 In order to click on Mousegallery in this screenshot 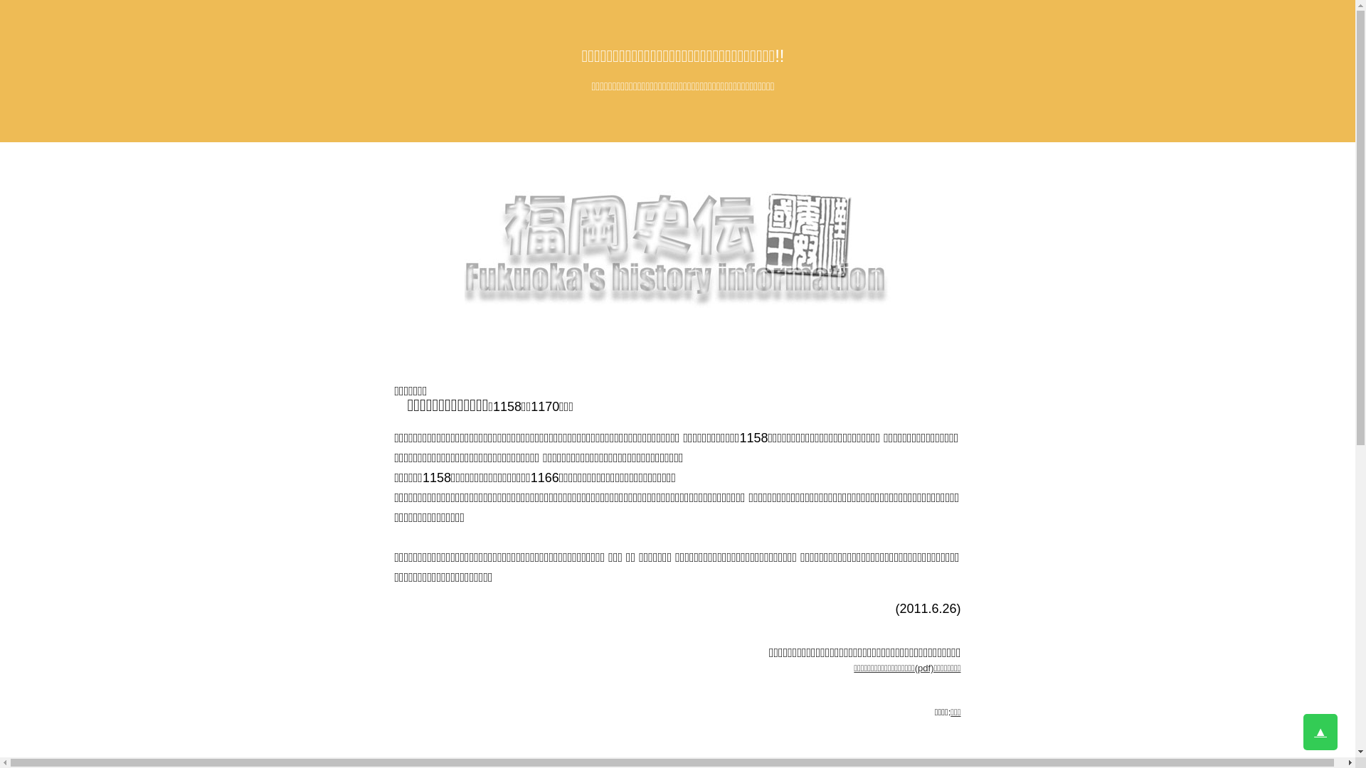, I will do `click(677, 246)`.